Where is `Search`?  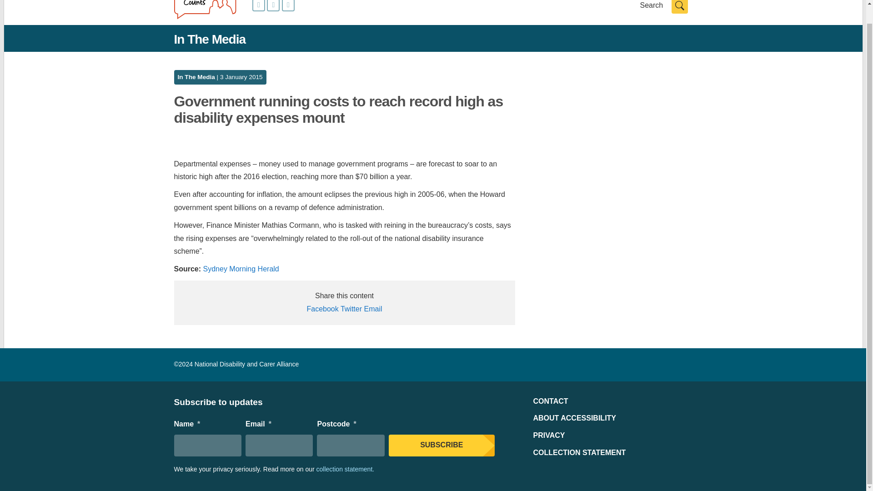 Search is located at coordinates (679, 7).